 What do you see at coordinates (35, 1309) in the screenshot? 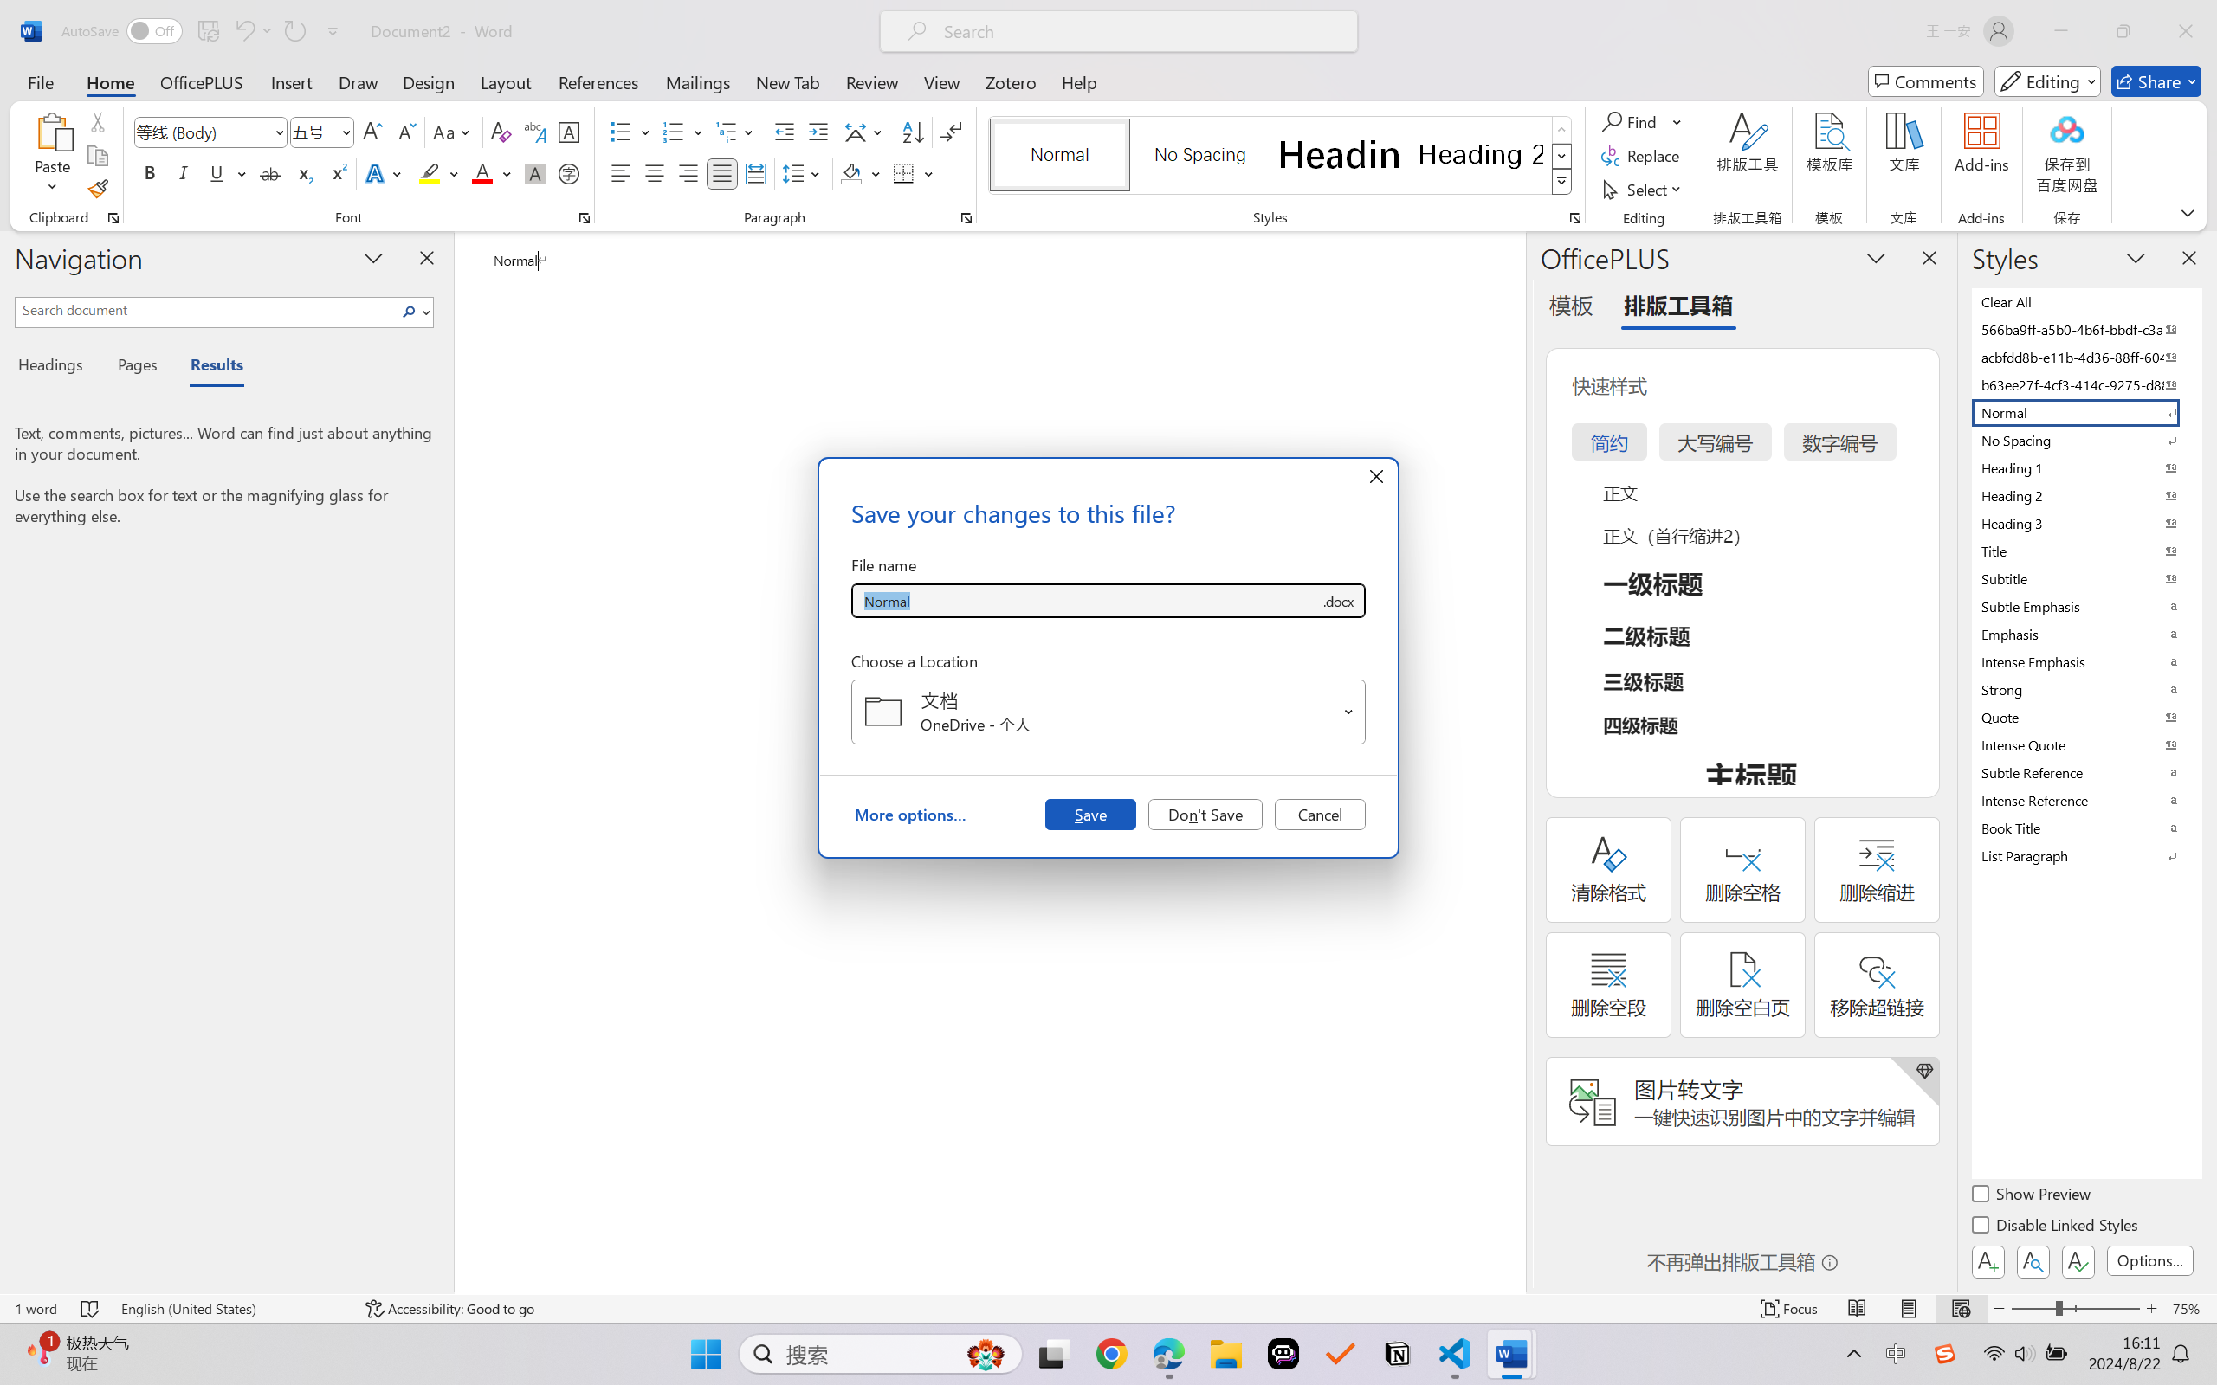
I see `Word Count 1 word` at bounding box center [35, 1309].